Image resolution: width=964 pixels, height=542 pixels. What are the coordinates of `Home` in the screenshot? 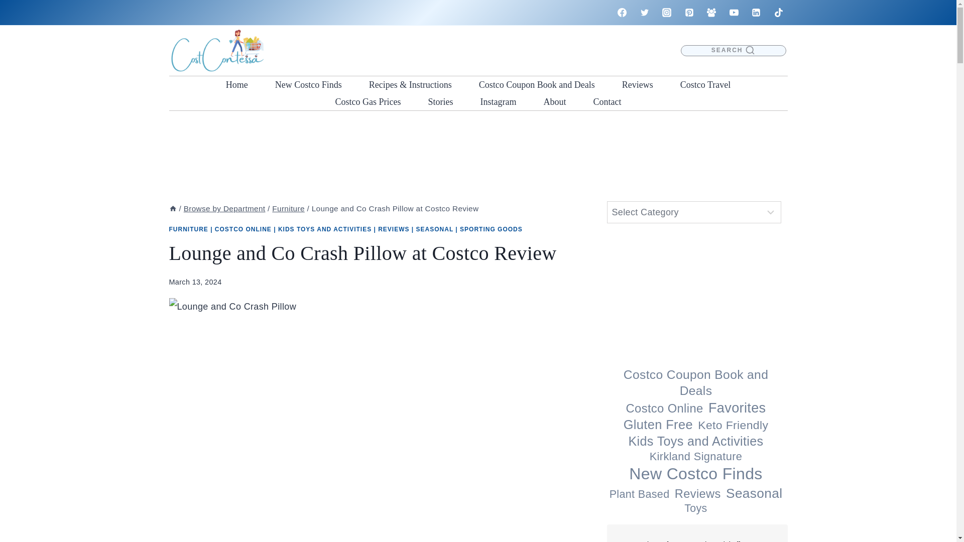 It's located at (236, 84).